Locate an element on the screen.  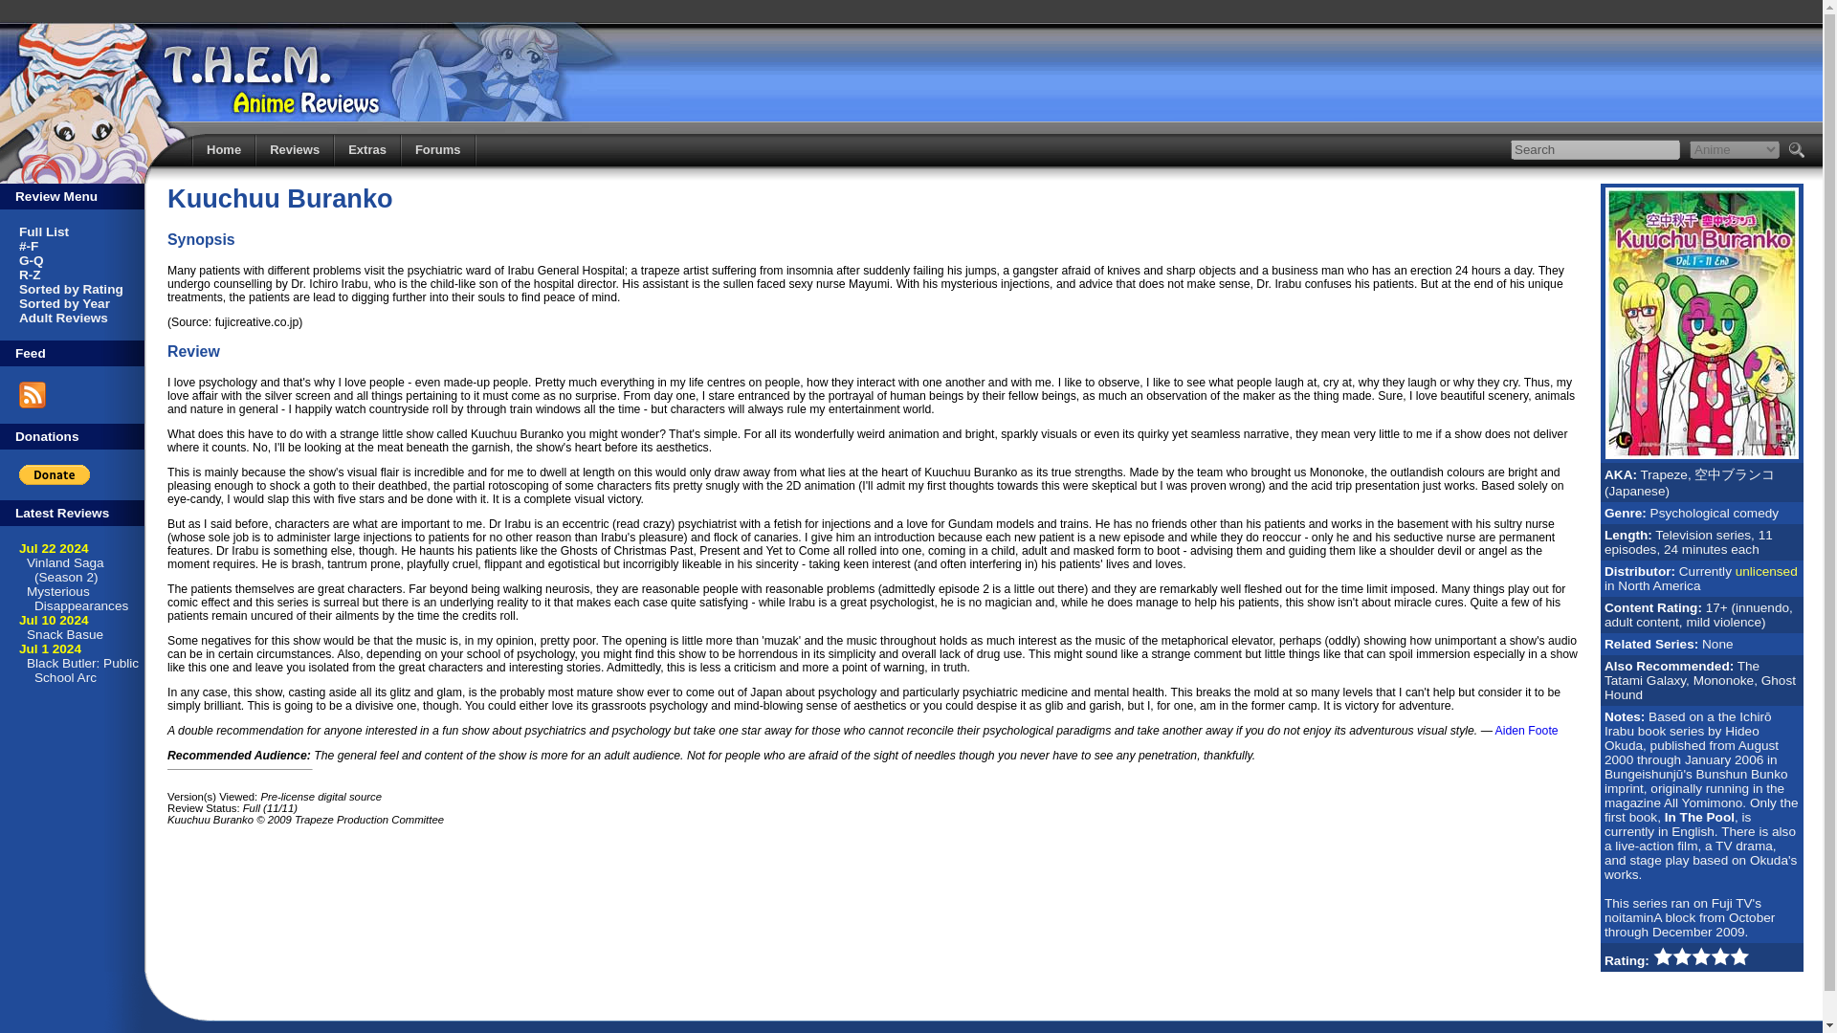
Adult Reviews is located at coordinates (63, 318).